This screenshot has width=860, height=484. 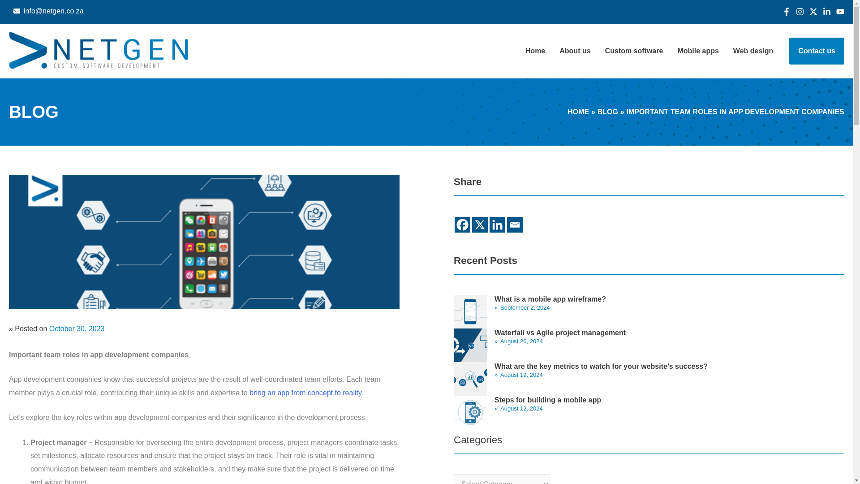 What do you see at coordinates (560, 333) in the screenshot?
I see `Waterfall vs Agile project management` at bounding box center [560, 333].